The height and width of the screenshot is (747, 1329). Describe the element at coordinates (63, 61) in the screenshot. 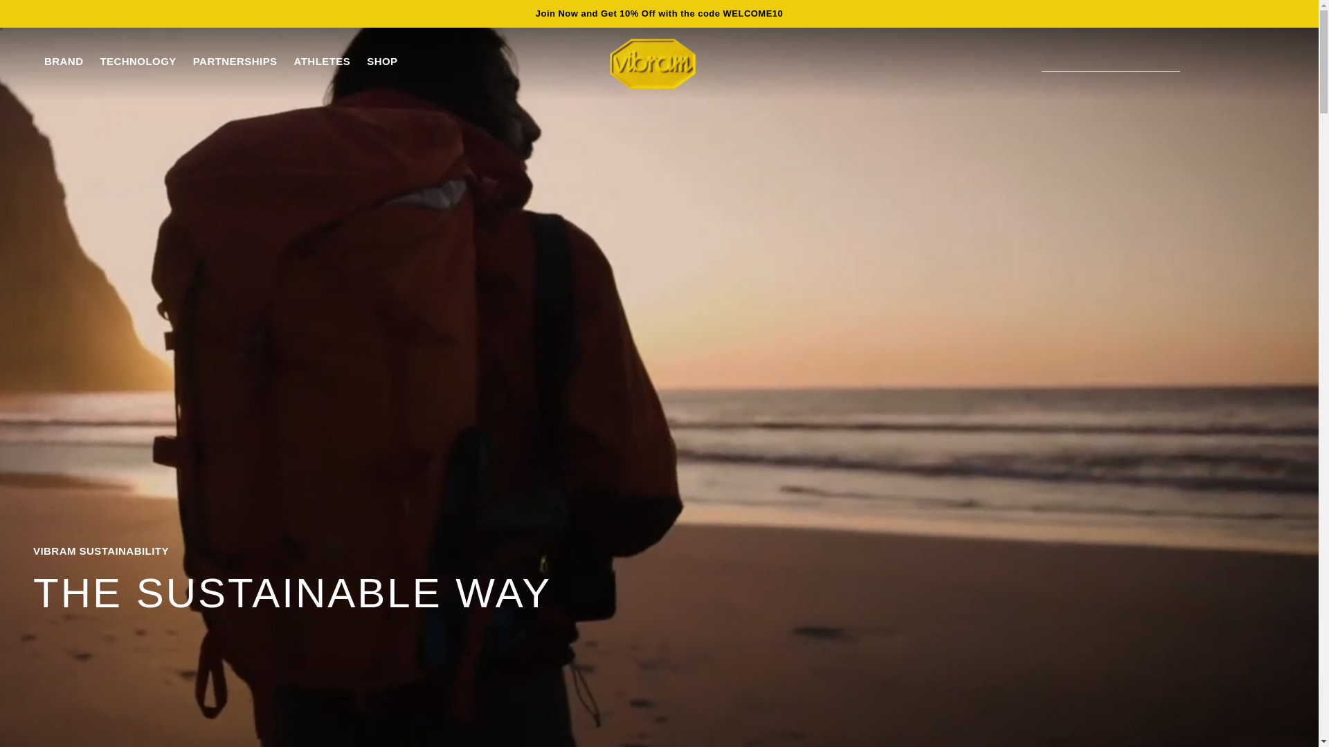

I see `BRAND` at that location.